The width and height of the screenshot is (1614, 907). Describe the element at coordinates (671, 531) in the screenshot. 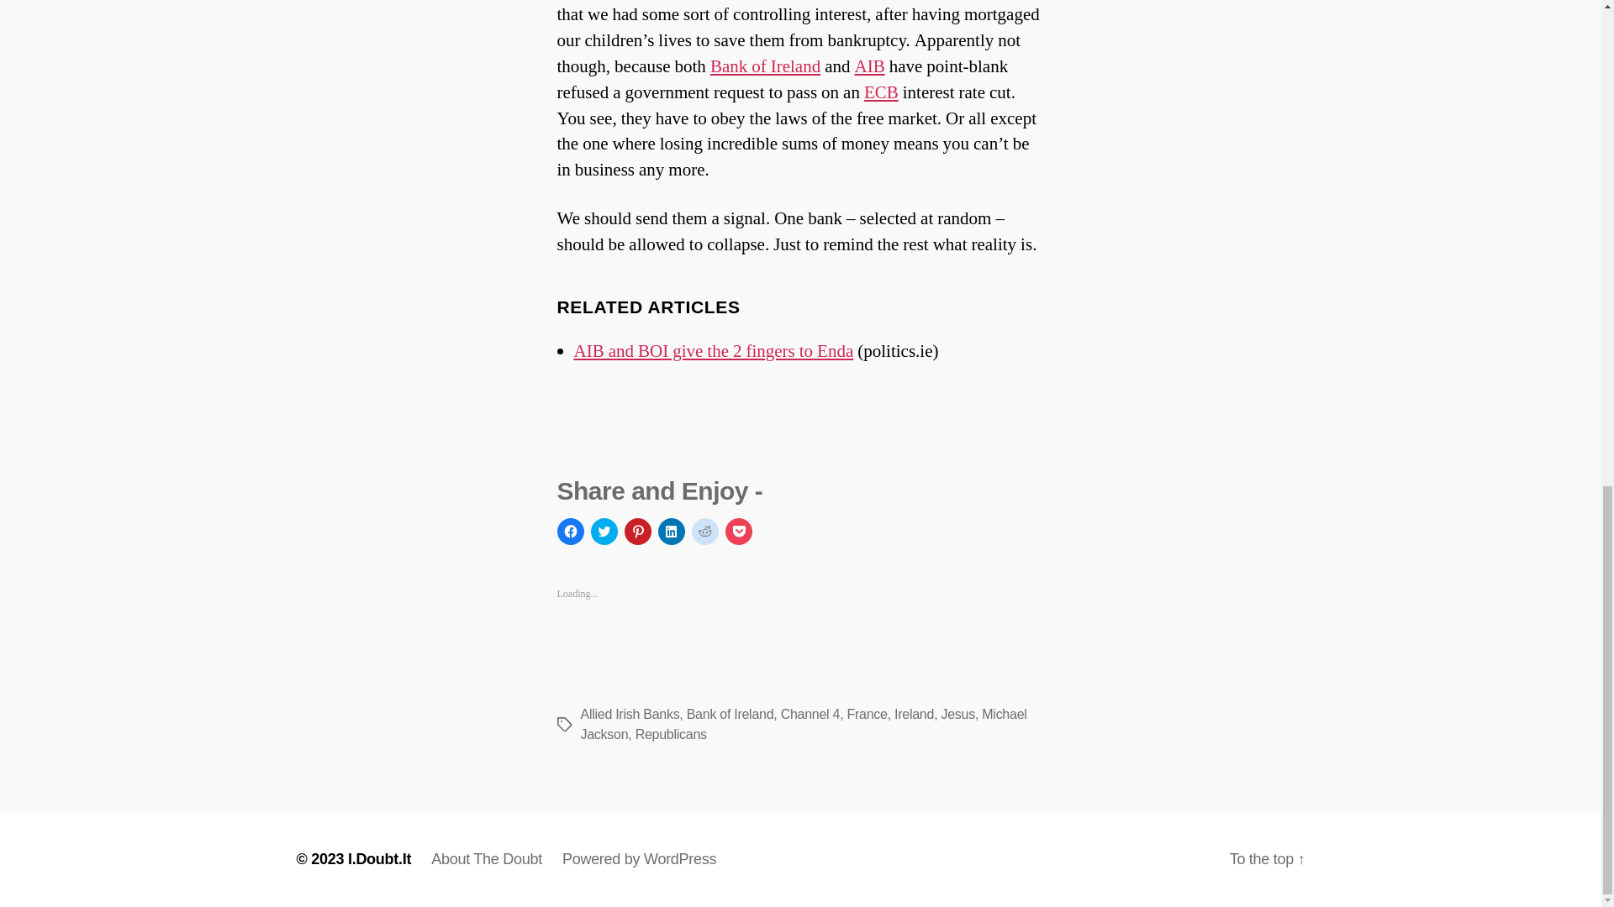

I see `Click to share on LinkedIn` at that location.